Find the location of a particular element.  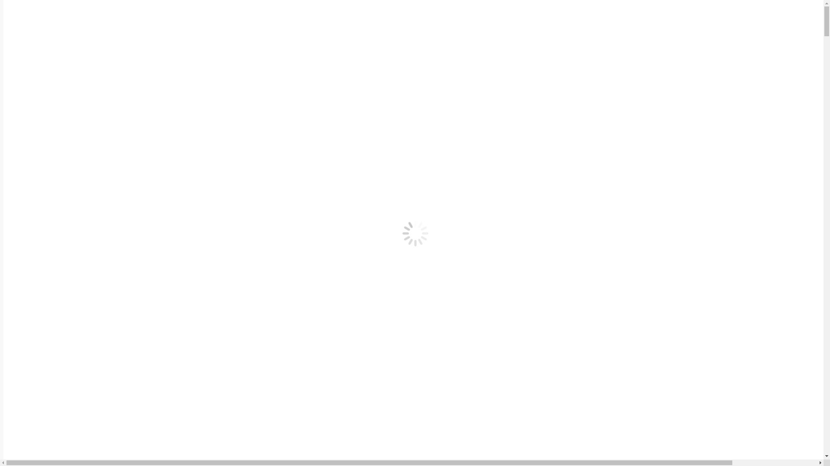

Contenu en pleine largeur is located at coordinates (412, 9).